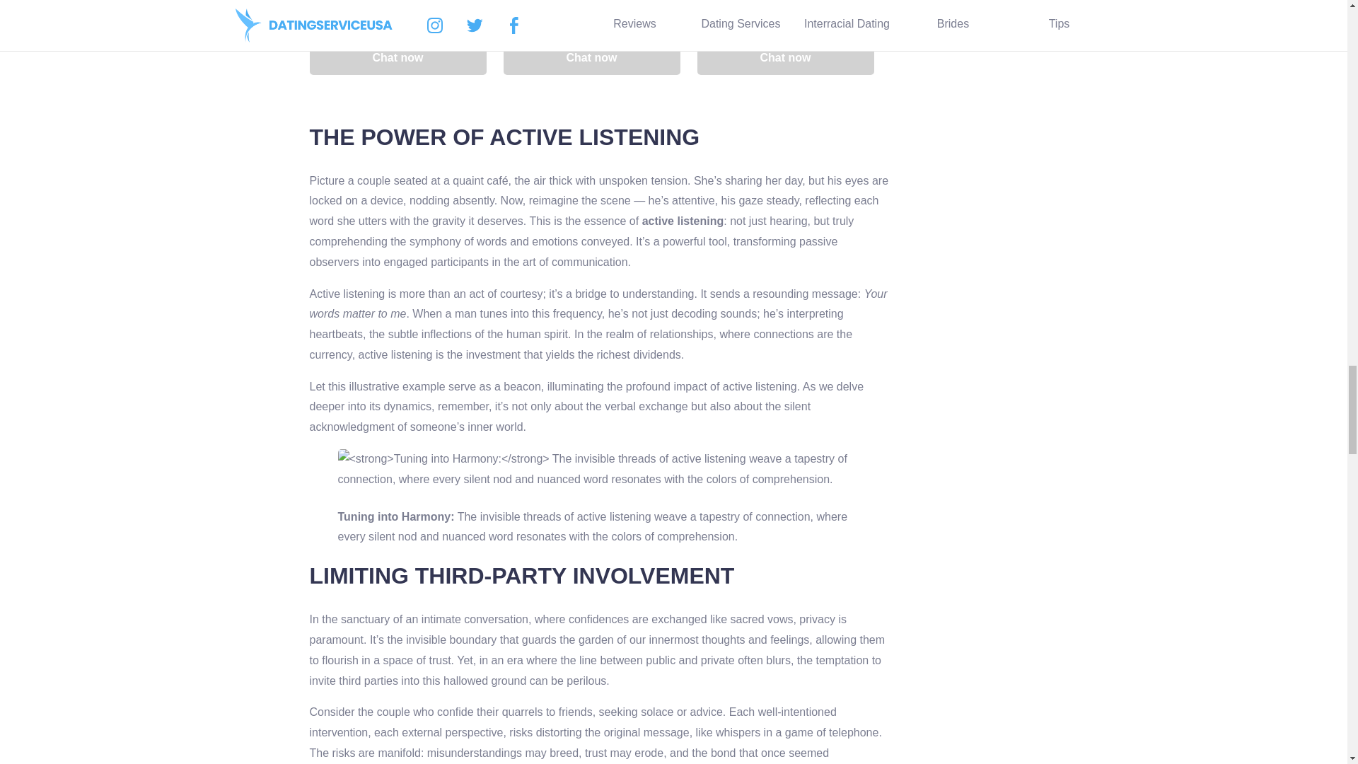 The image size is (1358, 764). Describe the element at coordinates (786, 58) in the screenshot. I see `Chat now` at that location.